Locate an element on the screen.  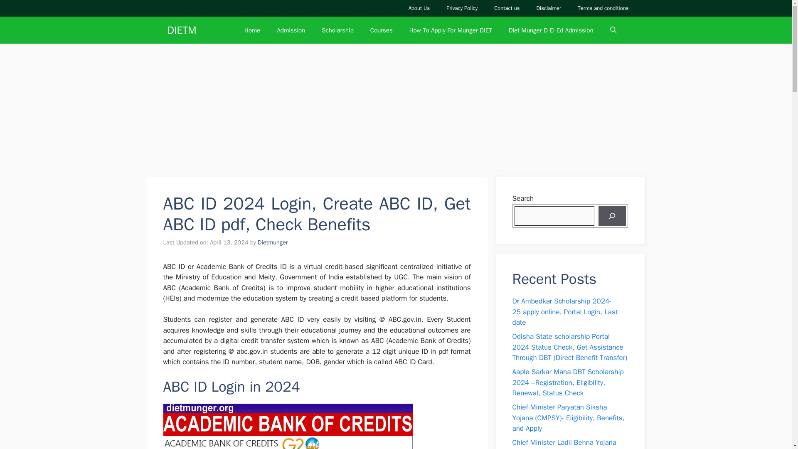
Diet Munger D El Ed Admission is located at coordinates (551, 30).